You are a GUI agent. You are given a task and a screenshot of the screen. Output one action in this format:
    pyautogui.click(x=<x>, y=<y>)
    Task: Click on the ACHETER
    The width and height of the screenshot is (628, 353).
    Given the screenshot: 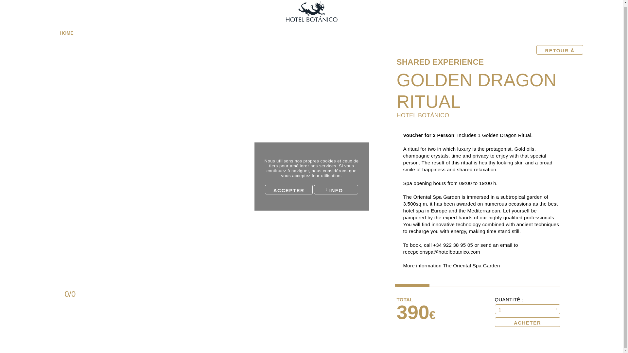 What is the action you would take?
    pyautogui.click(x=527, y=322)
    